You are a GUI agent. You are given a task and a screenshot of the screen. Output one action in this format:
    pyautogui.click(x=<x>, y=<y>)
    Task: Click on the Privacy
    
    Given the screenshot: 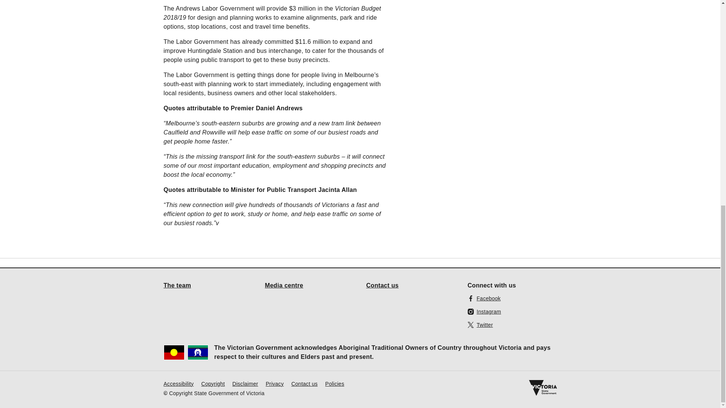 What is the action you would take?
    pyautogui.click(x=275, y=383)
    